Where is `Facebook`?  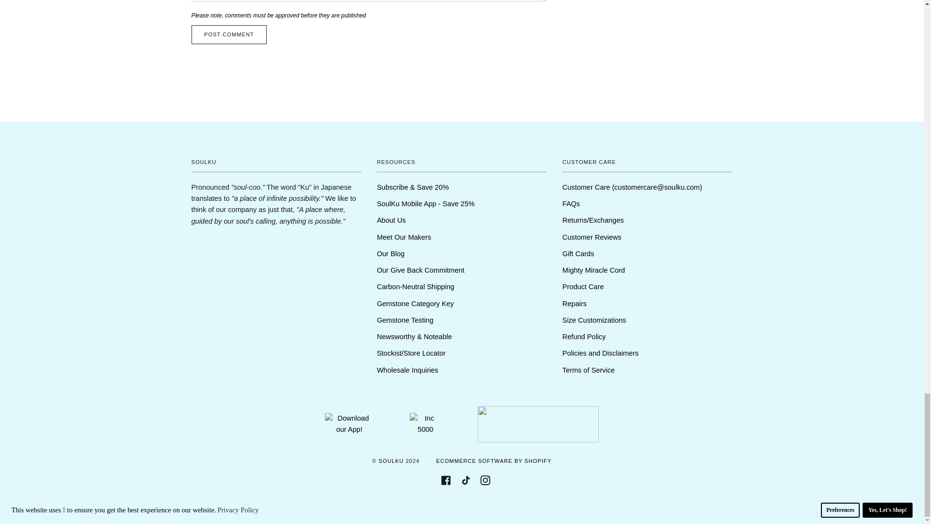 Facebook is located at coordinates (446, 479).